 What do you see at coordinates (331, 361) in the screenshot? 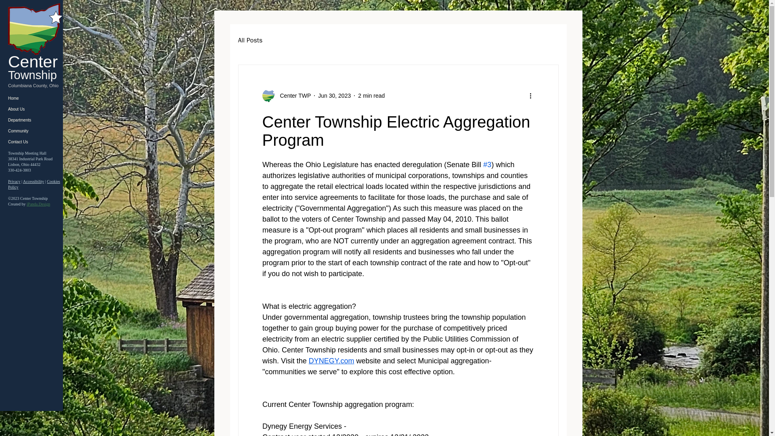
I see `DYNEGY.com` at bounding box center [331, 361].